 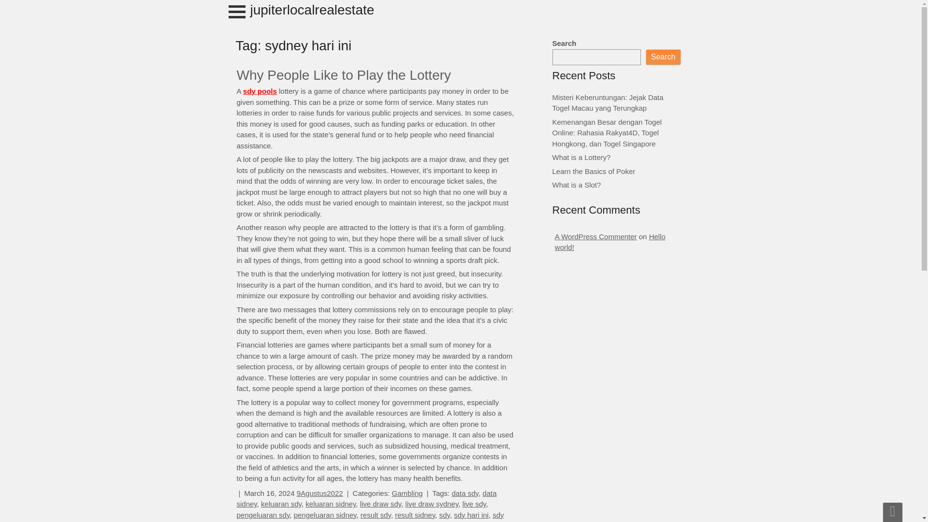 I want to click on result sidney, so click(x=415, y=515).